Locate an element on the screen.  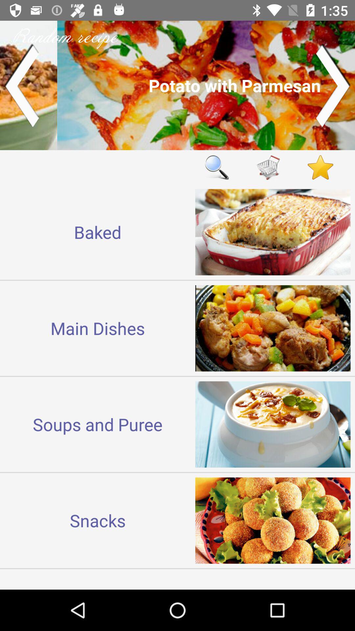
click item to the right of baked is located at coordinates (217, 167).